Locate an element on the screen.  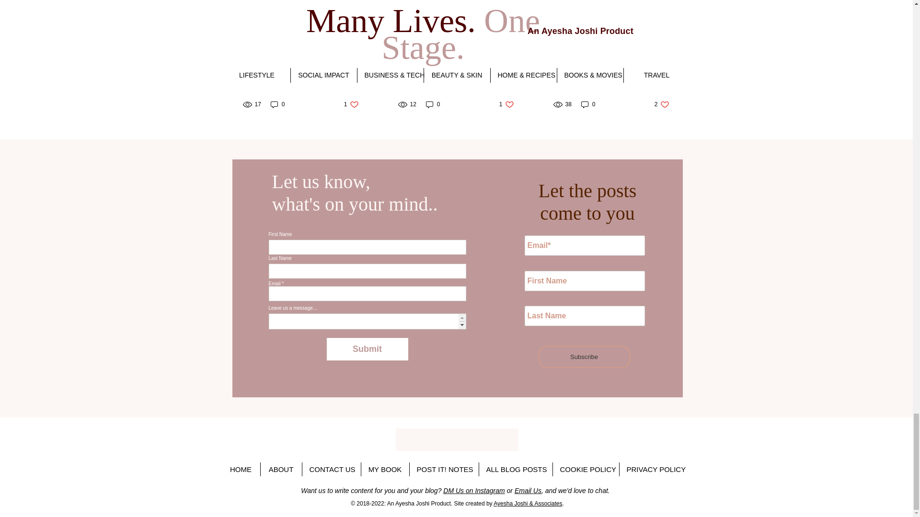
Submit is located at coordinates (367, 349).